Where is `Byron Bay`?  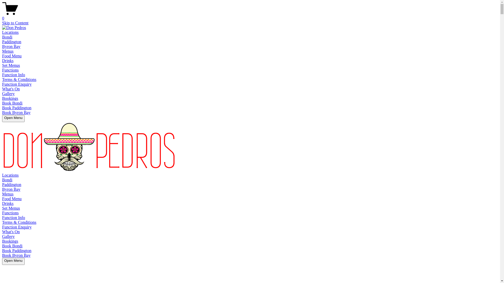
Byron Bay is located at coordinates (11, 47).